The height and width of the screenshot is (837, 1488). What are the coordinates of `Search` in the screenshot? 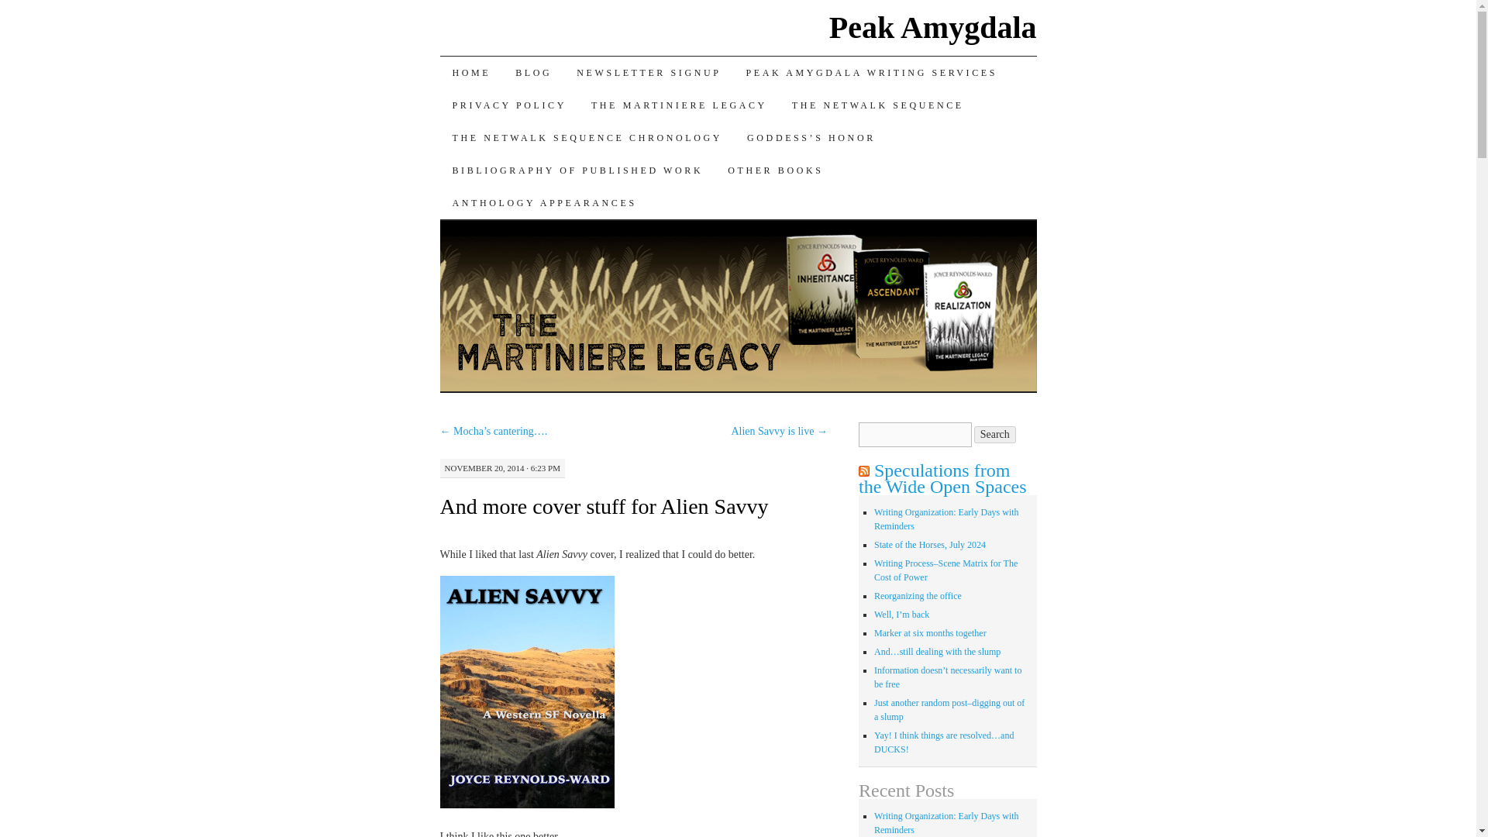 It's located at (995, 434).